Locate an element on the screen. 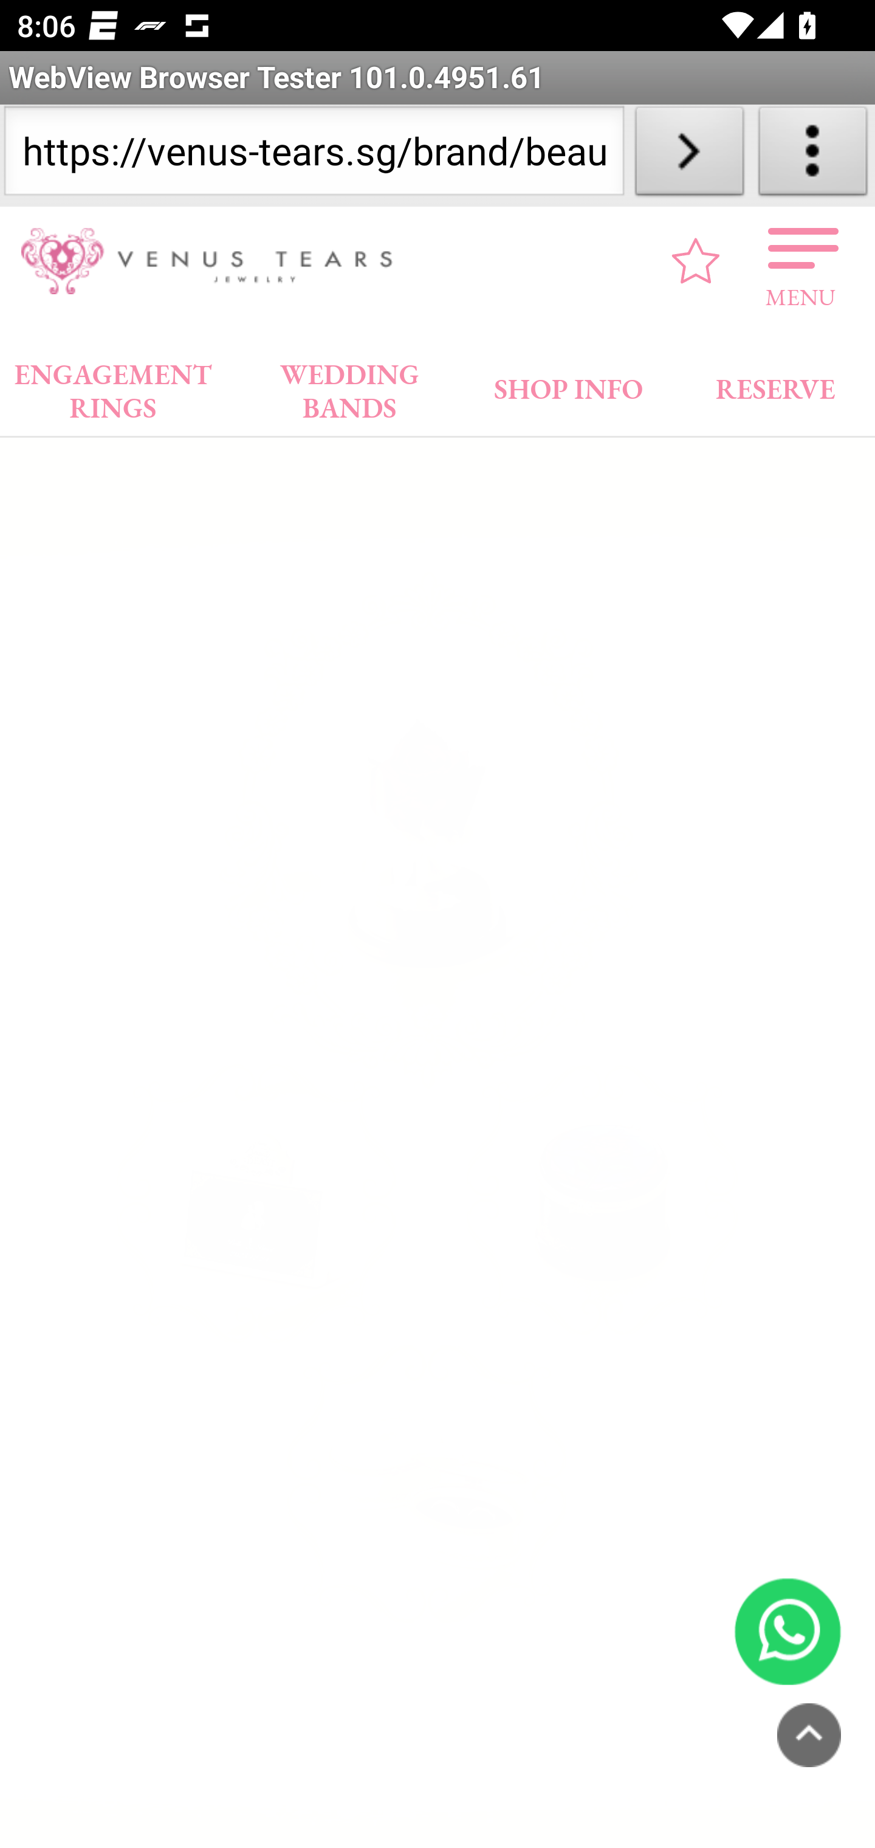 This screenshot has width=875, height=1848. VENUS TEARS is located at coordinates (214, 261).